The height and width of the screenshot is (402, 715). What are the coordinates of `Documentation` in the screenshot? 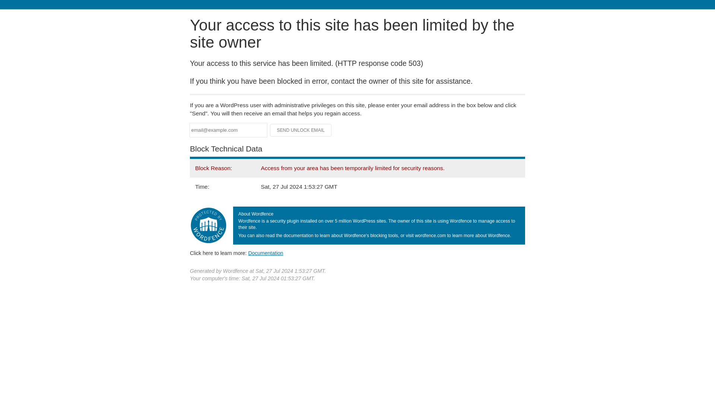 It's located at (266, 253).